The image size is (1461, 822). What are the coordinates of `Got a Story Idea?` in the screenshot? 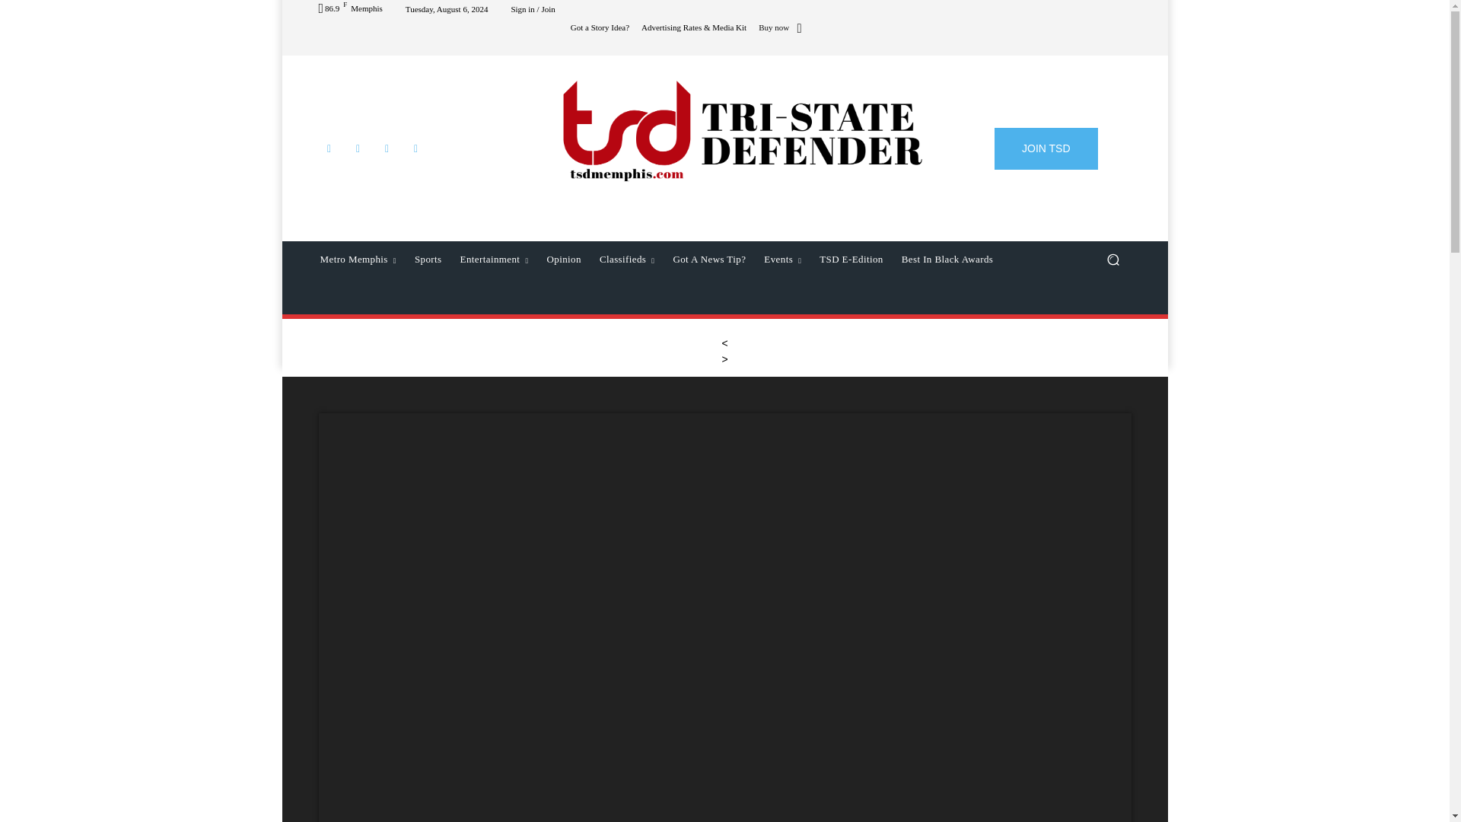 It's located at (600, 27).